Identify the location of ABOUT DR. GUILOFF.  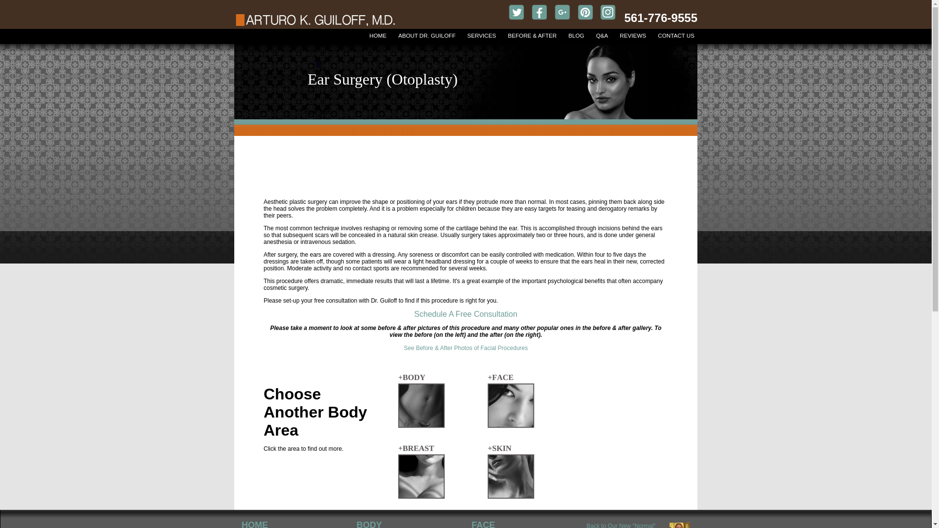
(426, 35).